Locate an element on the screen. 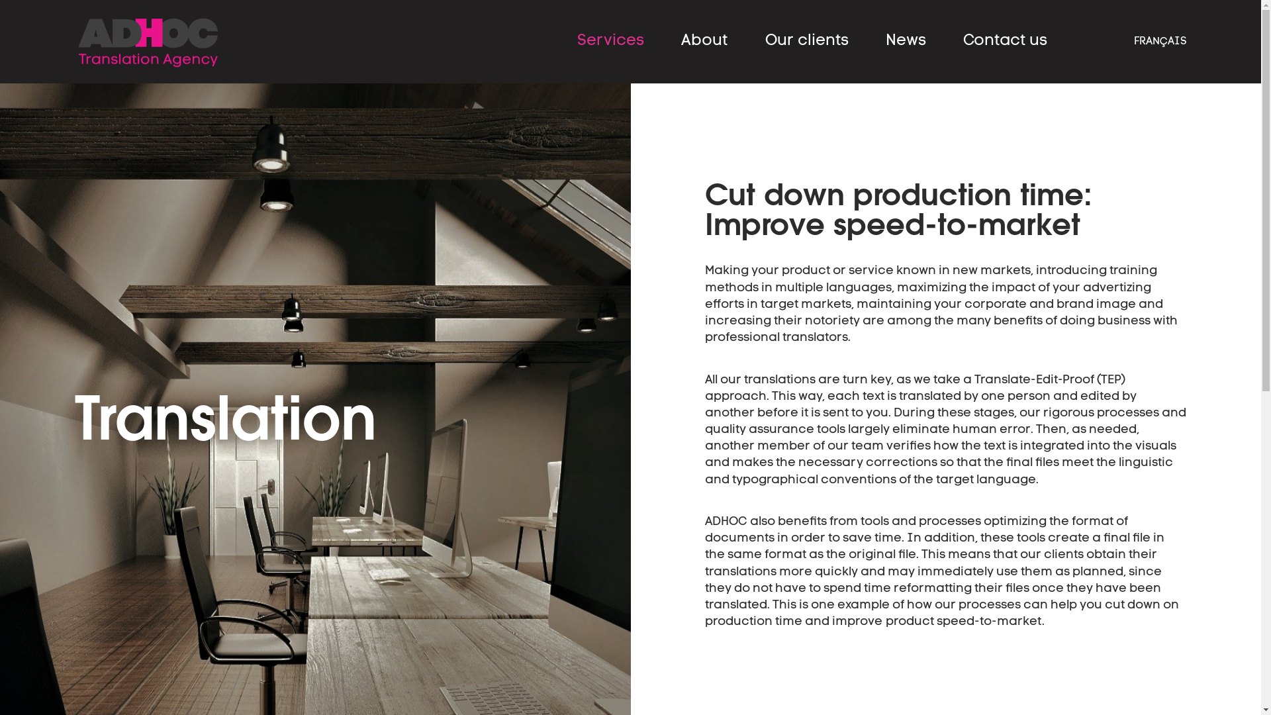 The height and width of the screenshot is (715, 1271). News is located at coordinates (906, 50).